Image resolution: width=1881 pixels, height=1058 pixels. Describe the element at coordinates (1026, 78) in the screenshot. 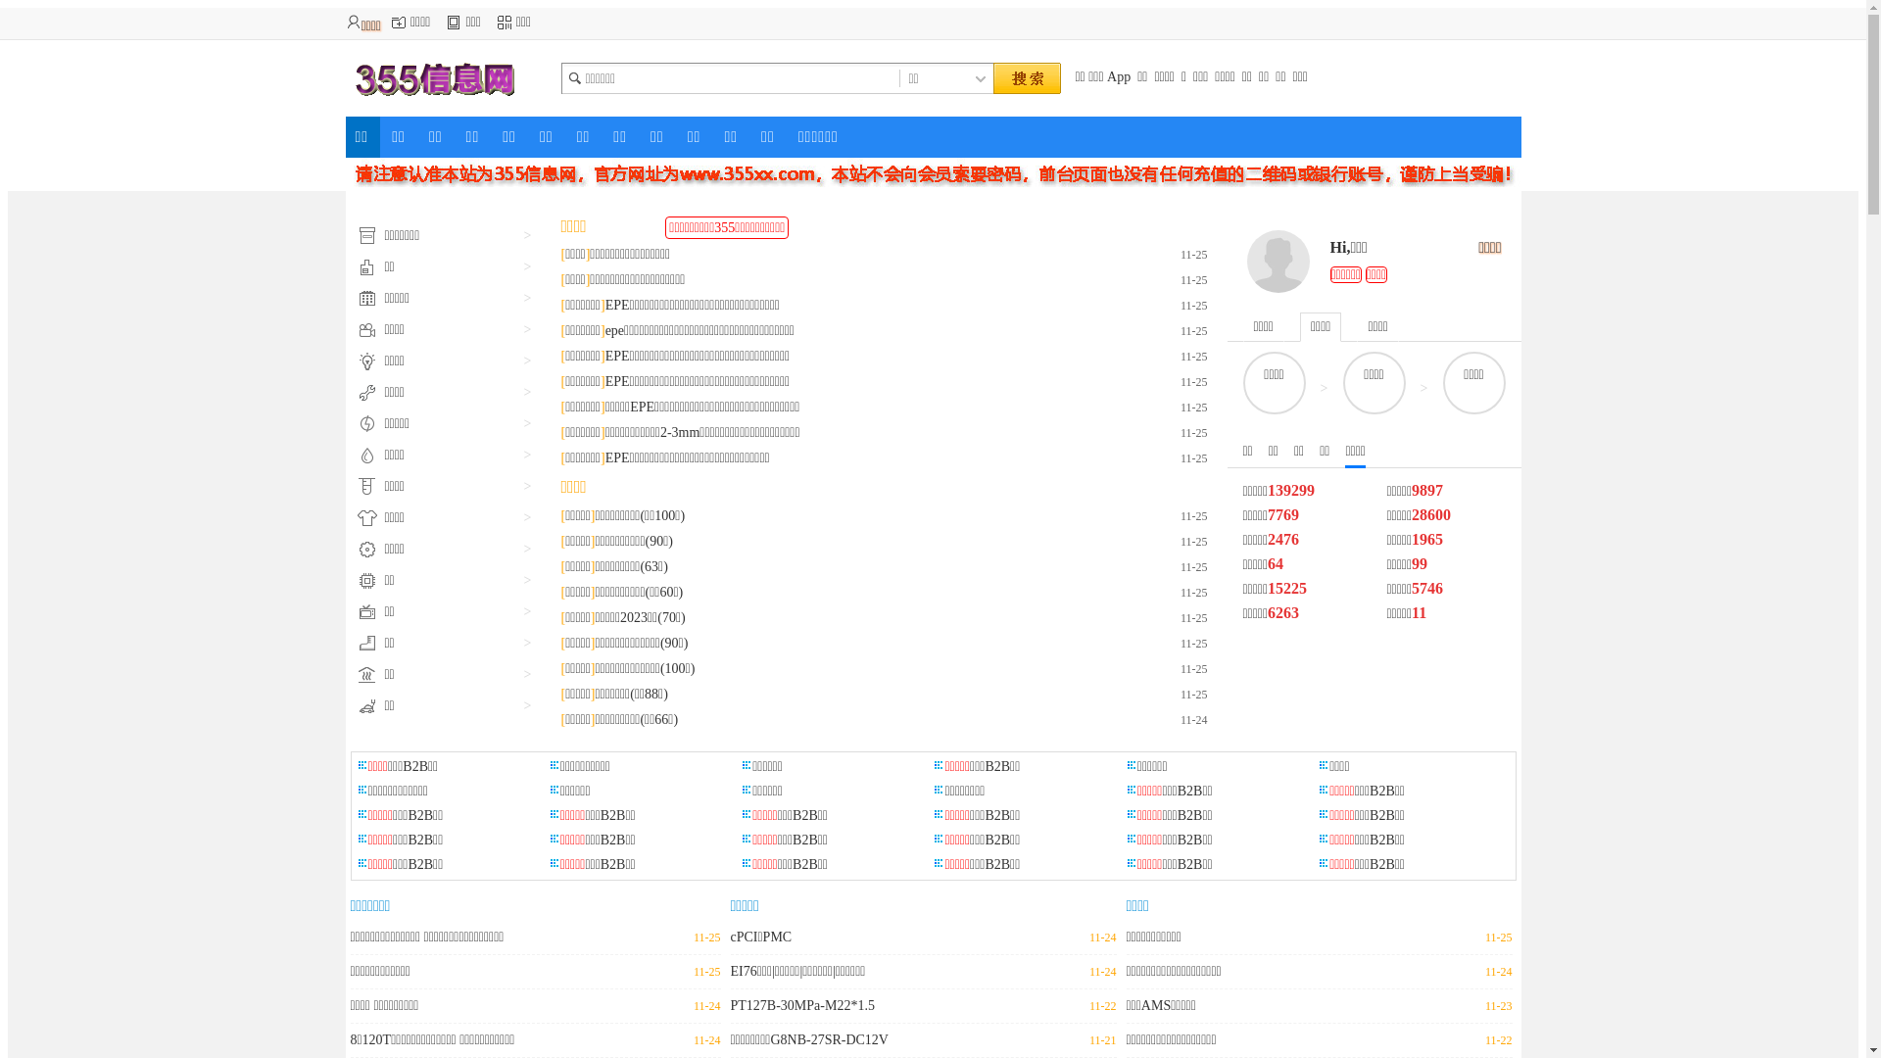

I see ` ` at that location.